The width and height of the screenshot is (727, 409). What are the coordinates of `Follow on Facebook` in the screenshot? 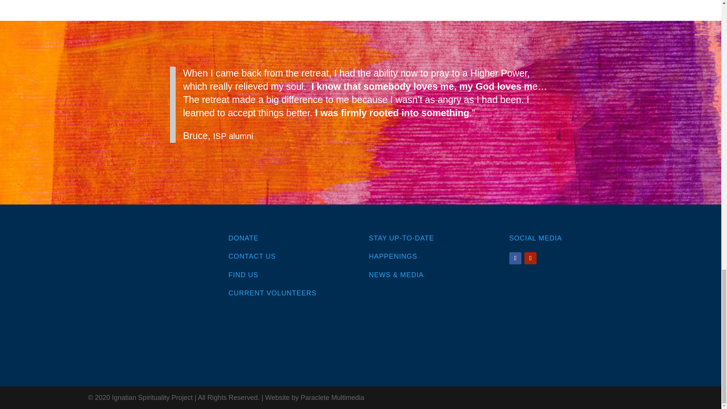 It's located at (515, 258).